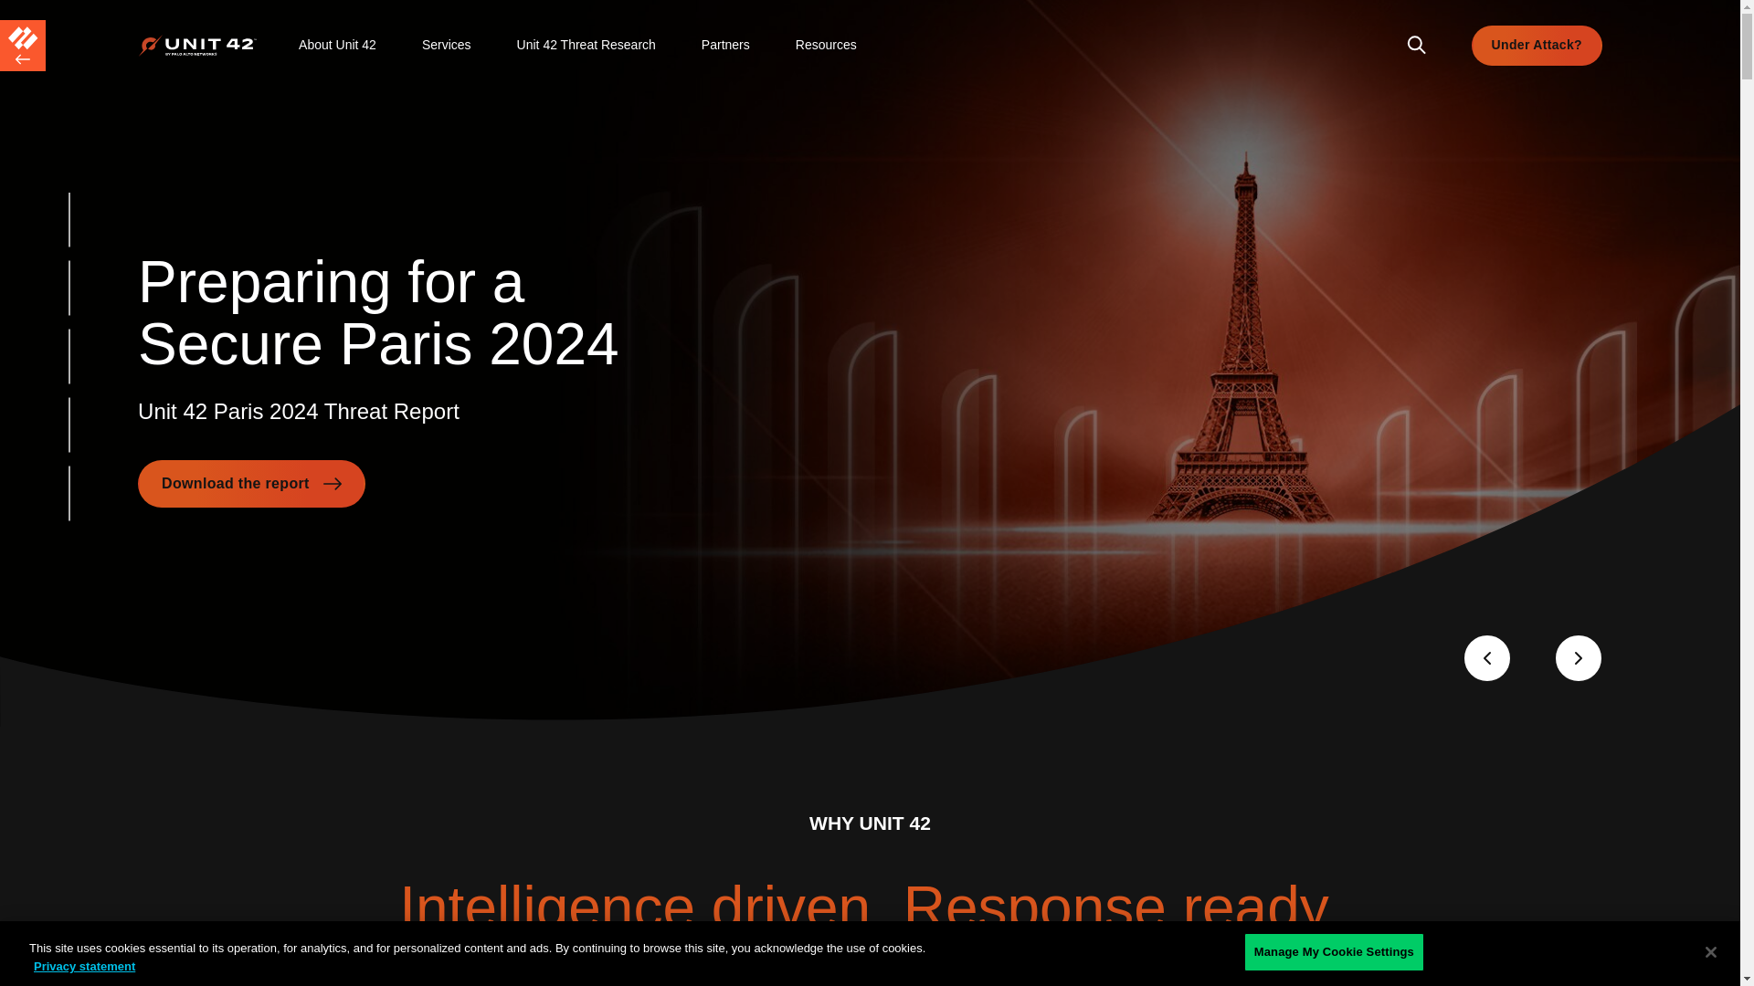 This screenshot has width=1754, height=986. I want to click on Services, so click(447, 46).